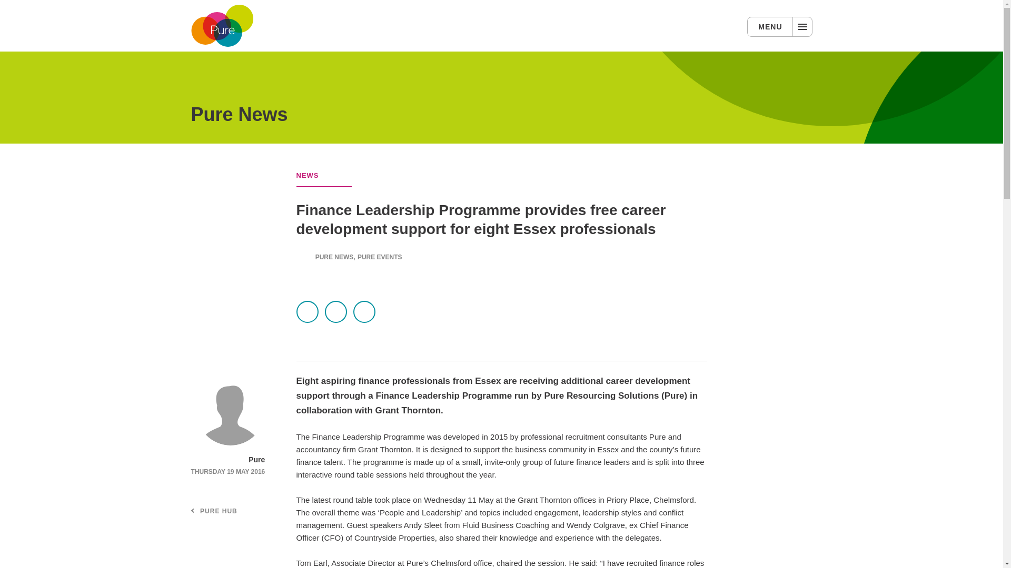 The width and height of the screenshot is (1011, 568). What do you see at coordinates (779, 27) in the screenshot?
I see `MENU` at bounding box center [779, 27].